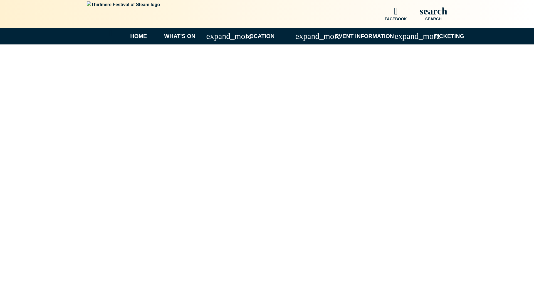 The image size is (534, 300). What do you see at coordinates (278, 36) in the screenshot?
I see `LOCATION` at bounding box center [278, 36].